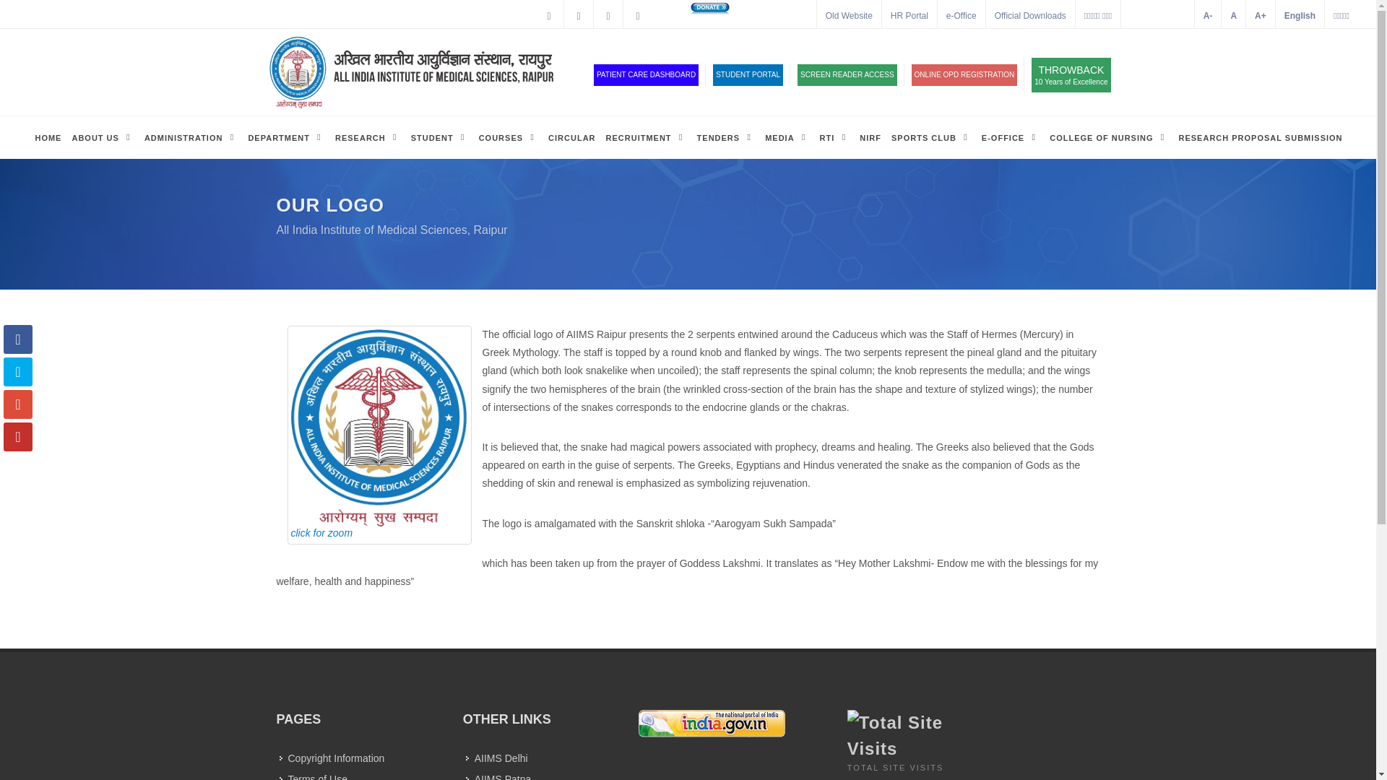 The image size is (1387, 780). What do you see at coordinates (961, 16) in the screenshot?
I see `SCREEN READER ACCESS` at bounding box center [961, 16].